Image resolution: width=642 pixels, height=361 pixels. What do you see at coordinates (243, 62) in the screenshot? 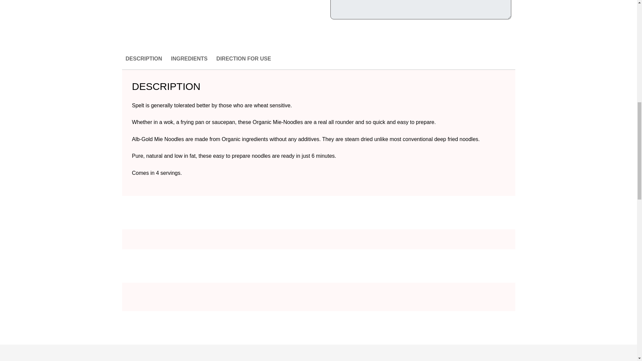
I see `DIRECTION FOR USE` at bounding box center [243, 62].